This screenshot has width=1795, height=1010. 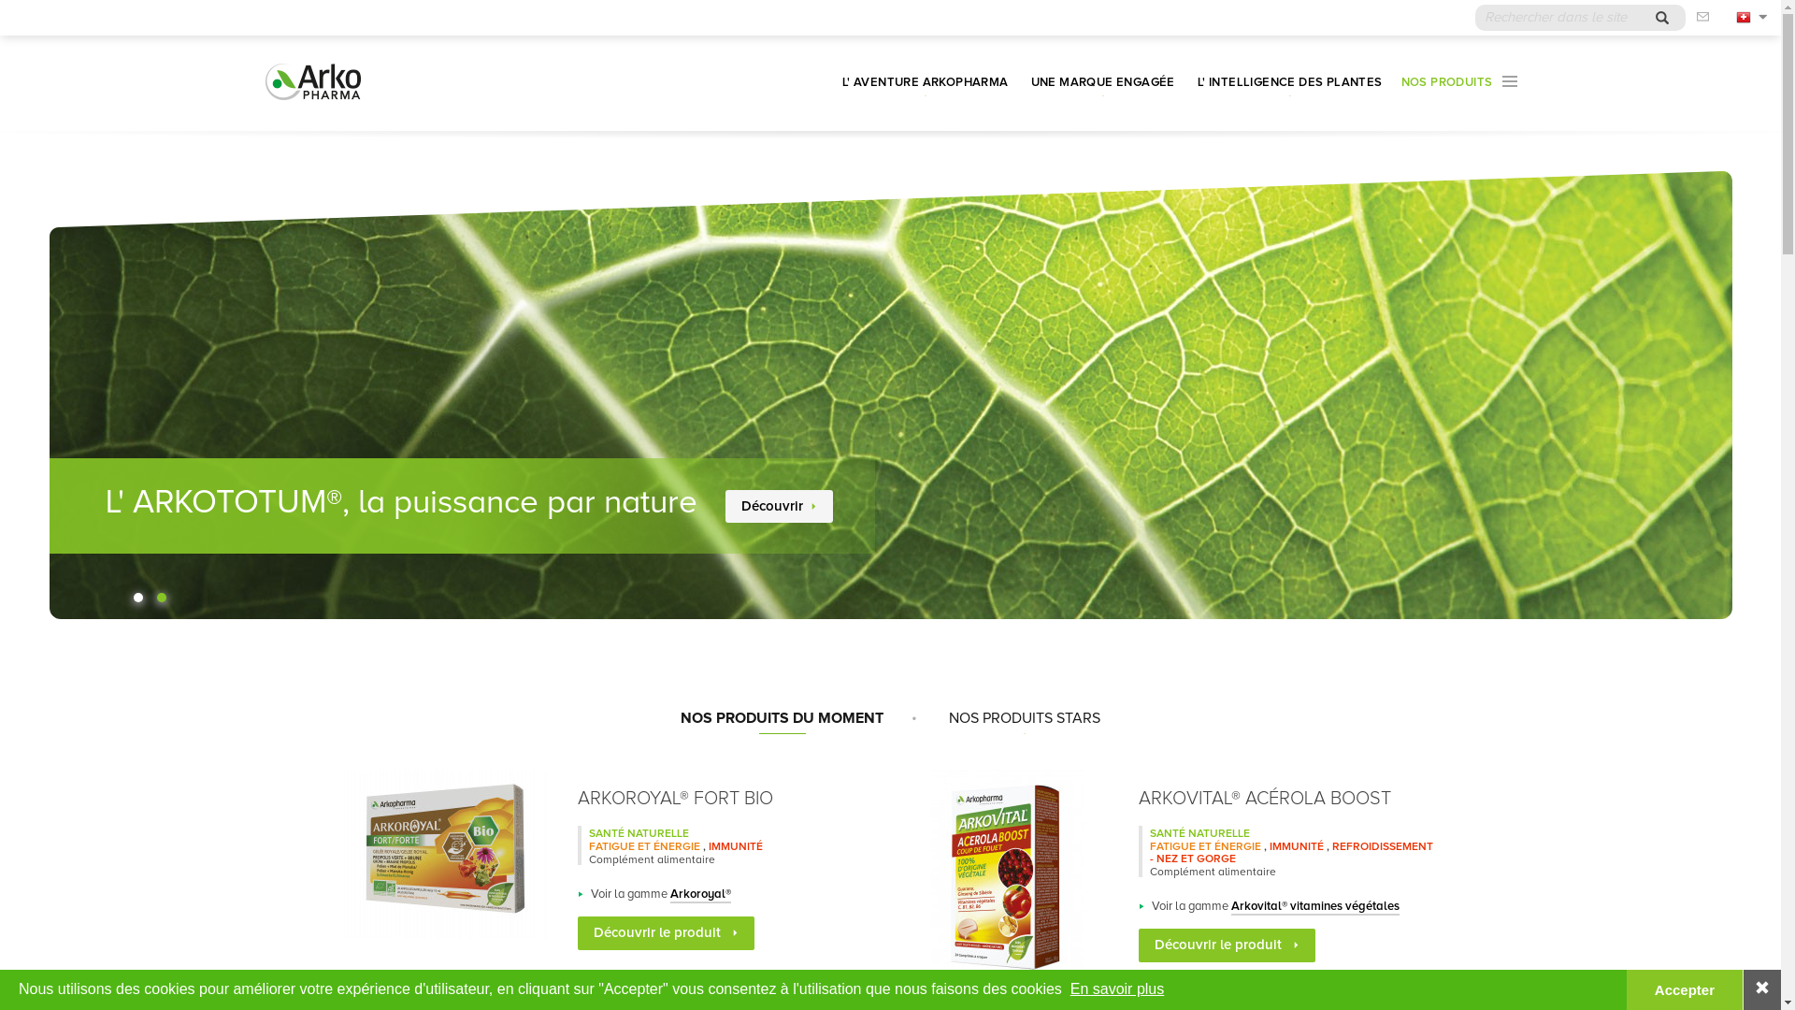 What do you see at coordinates (1118, 989) in the screenshot?
I see `En savoir plus` at bounding box center [1118, 989].